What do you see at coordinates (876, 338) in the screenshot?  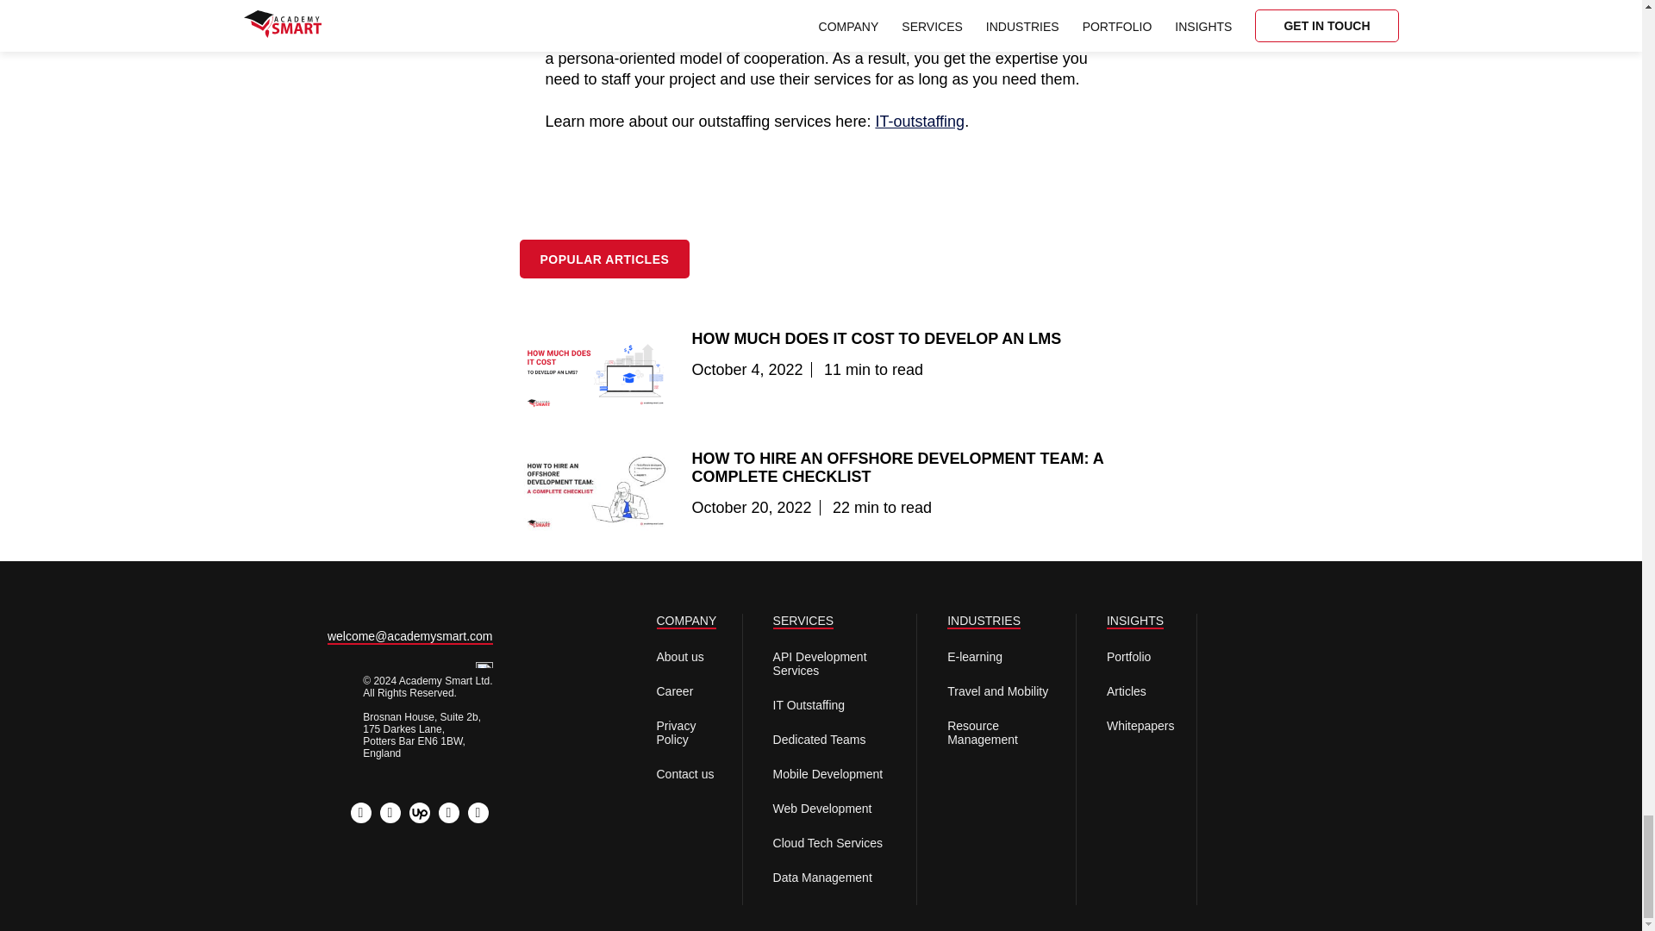 I see `How Much Does It Cost to Develop an LMS` at bounding box center [876, 338].